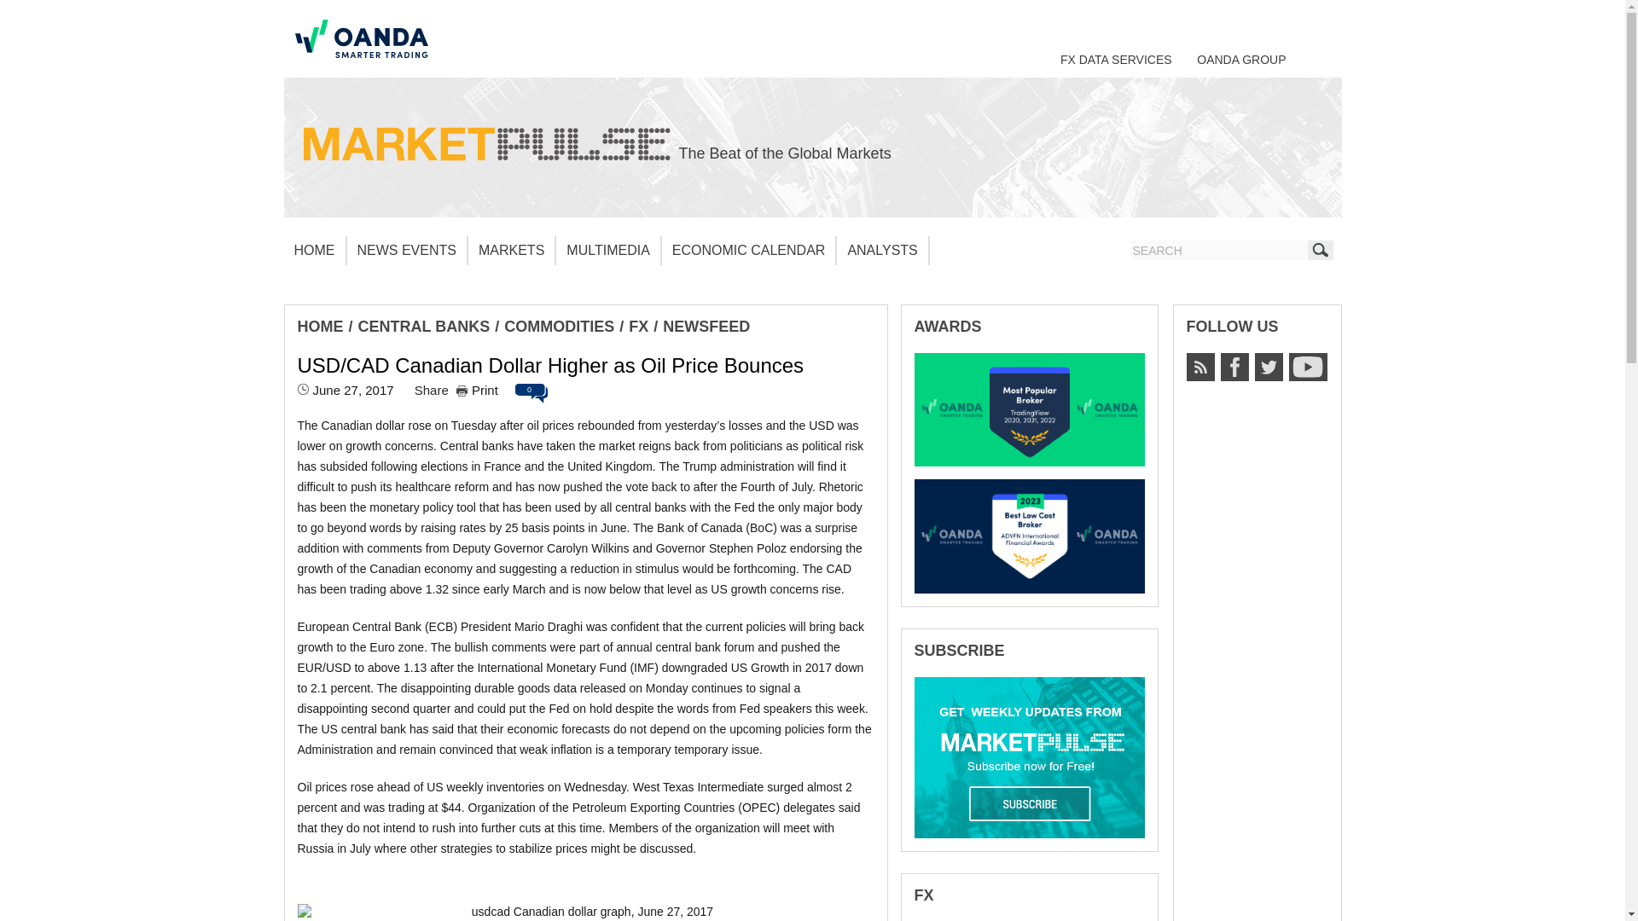  Describe the element at coordinates (1268, 367) in the screenshot. I see `Twitter` at that location.